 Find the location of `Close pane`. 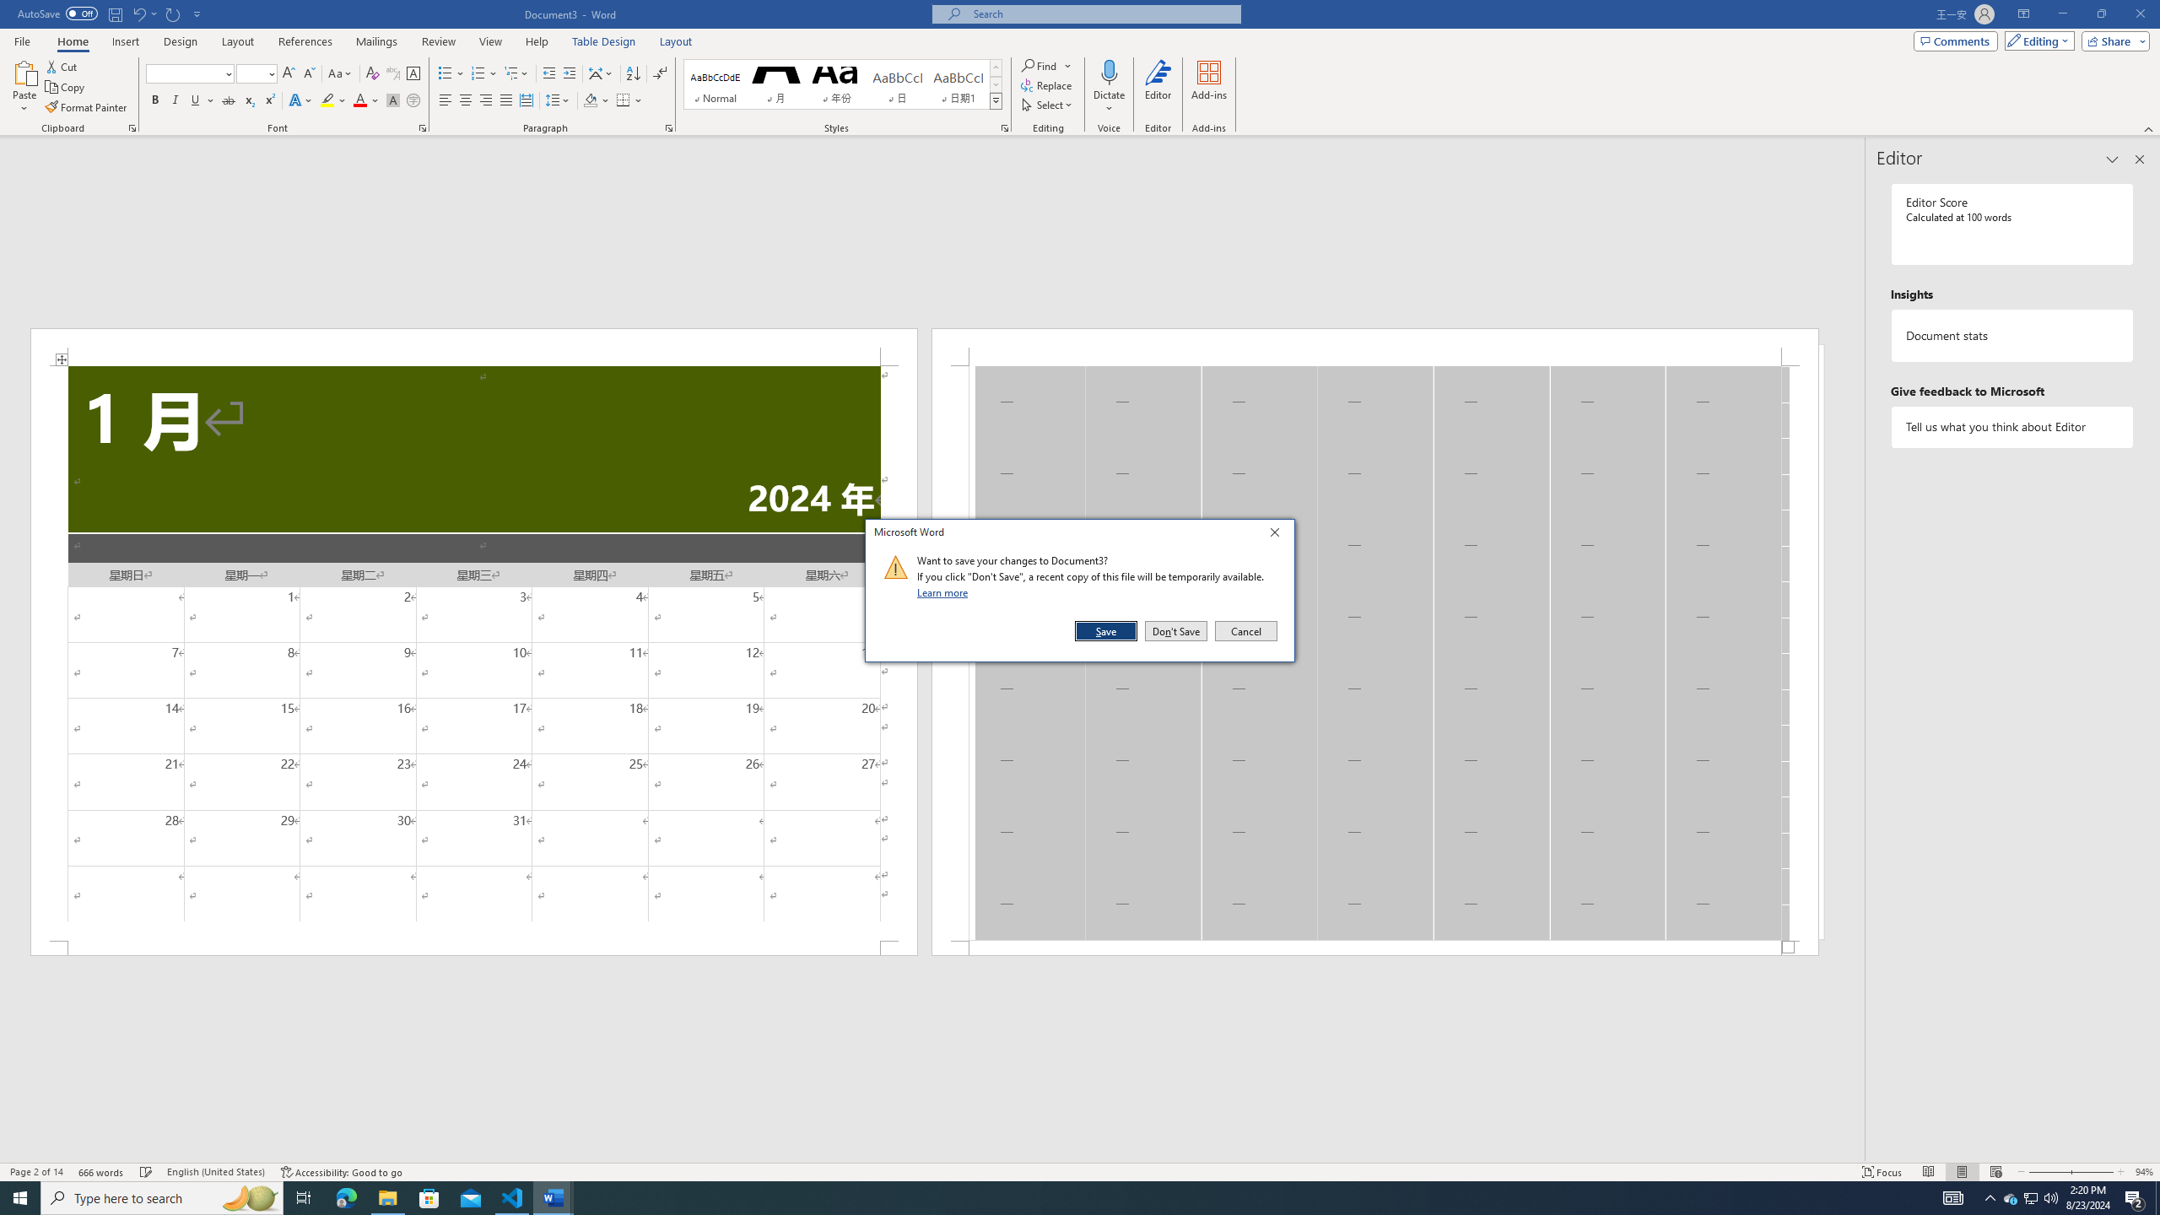

Close pane is located at coordinates (2140, 159).